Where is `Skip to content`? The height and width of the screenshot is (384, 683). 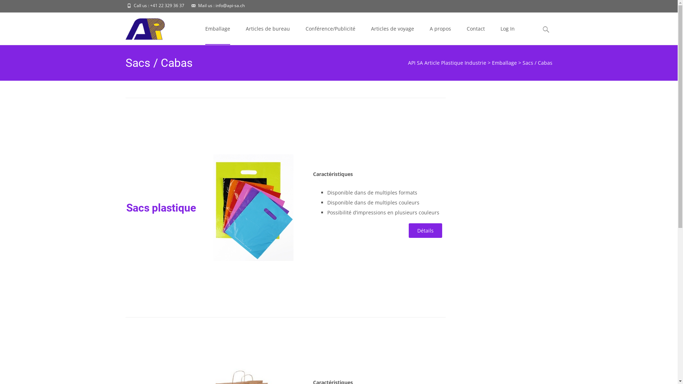
Skip to content is located at coordinates (216, 17).